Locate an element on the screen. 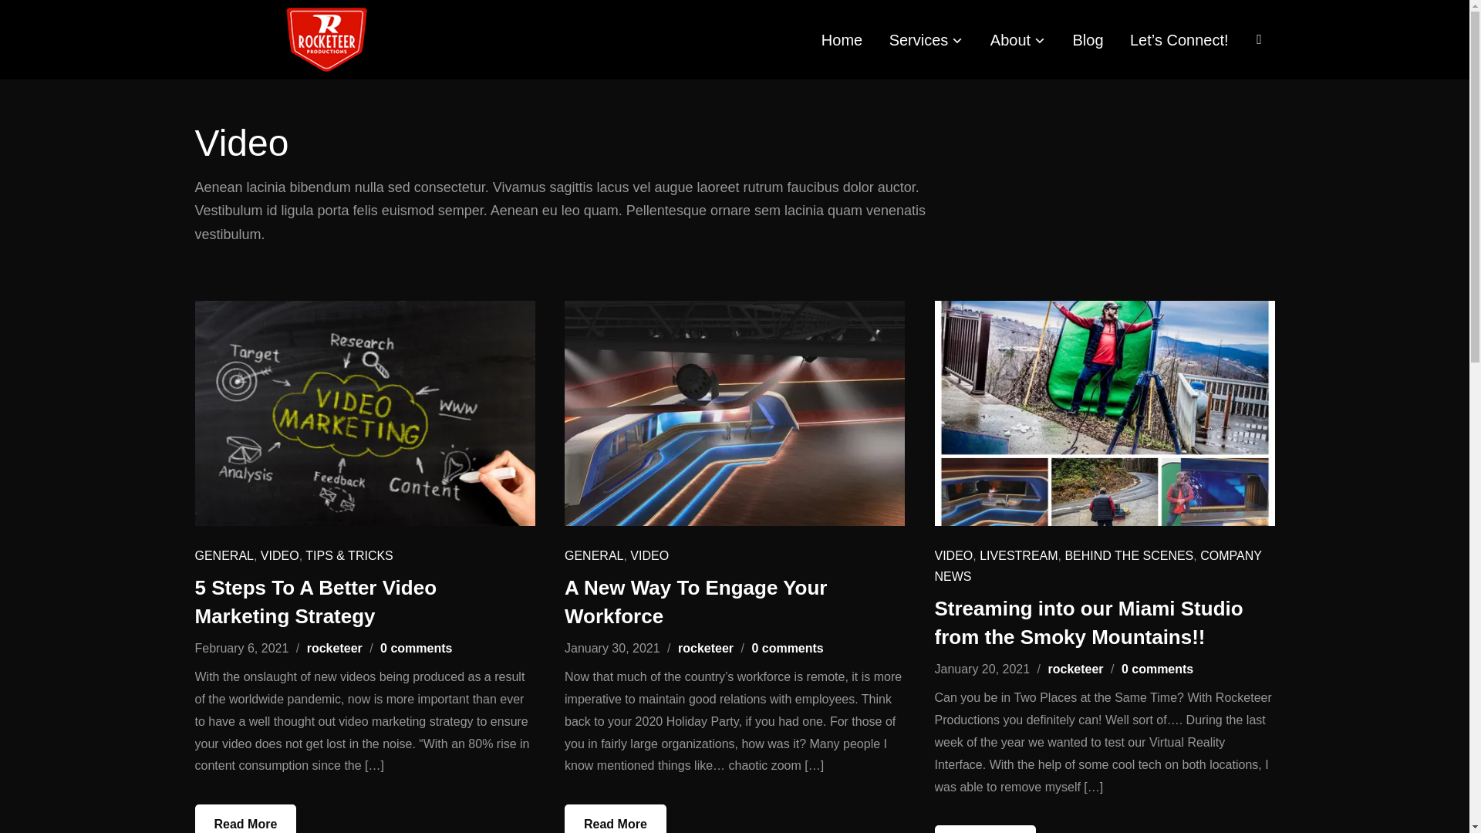 This screenshot has height=833, width=1481. Posts by rocketeer is located at coordinates (335, 648).